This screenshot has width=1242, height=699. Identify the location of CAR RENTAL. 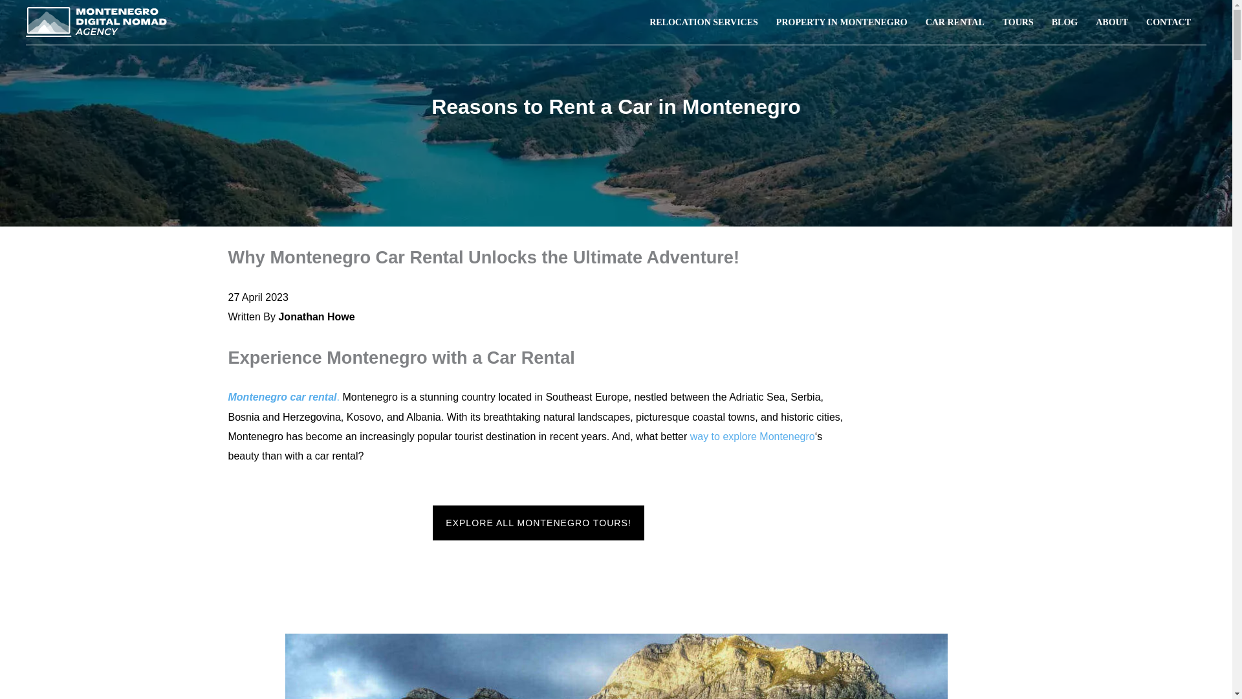
(955, 22).